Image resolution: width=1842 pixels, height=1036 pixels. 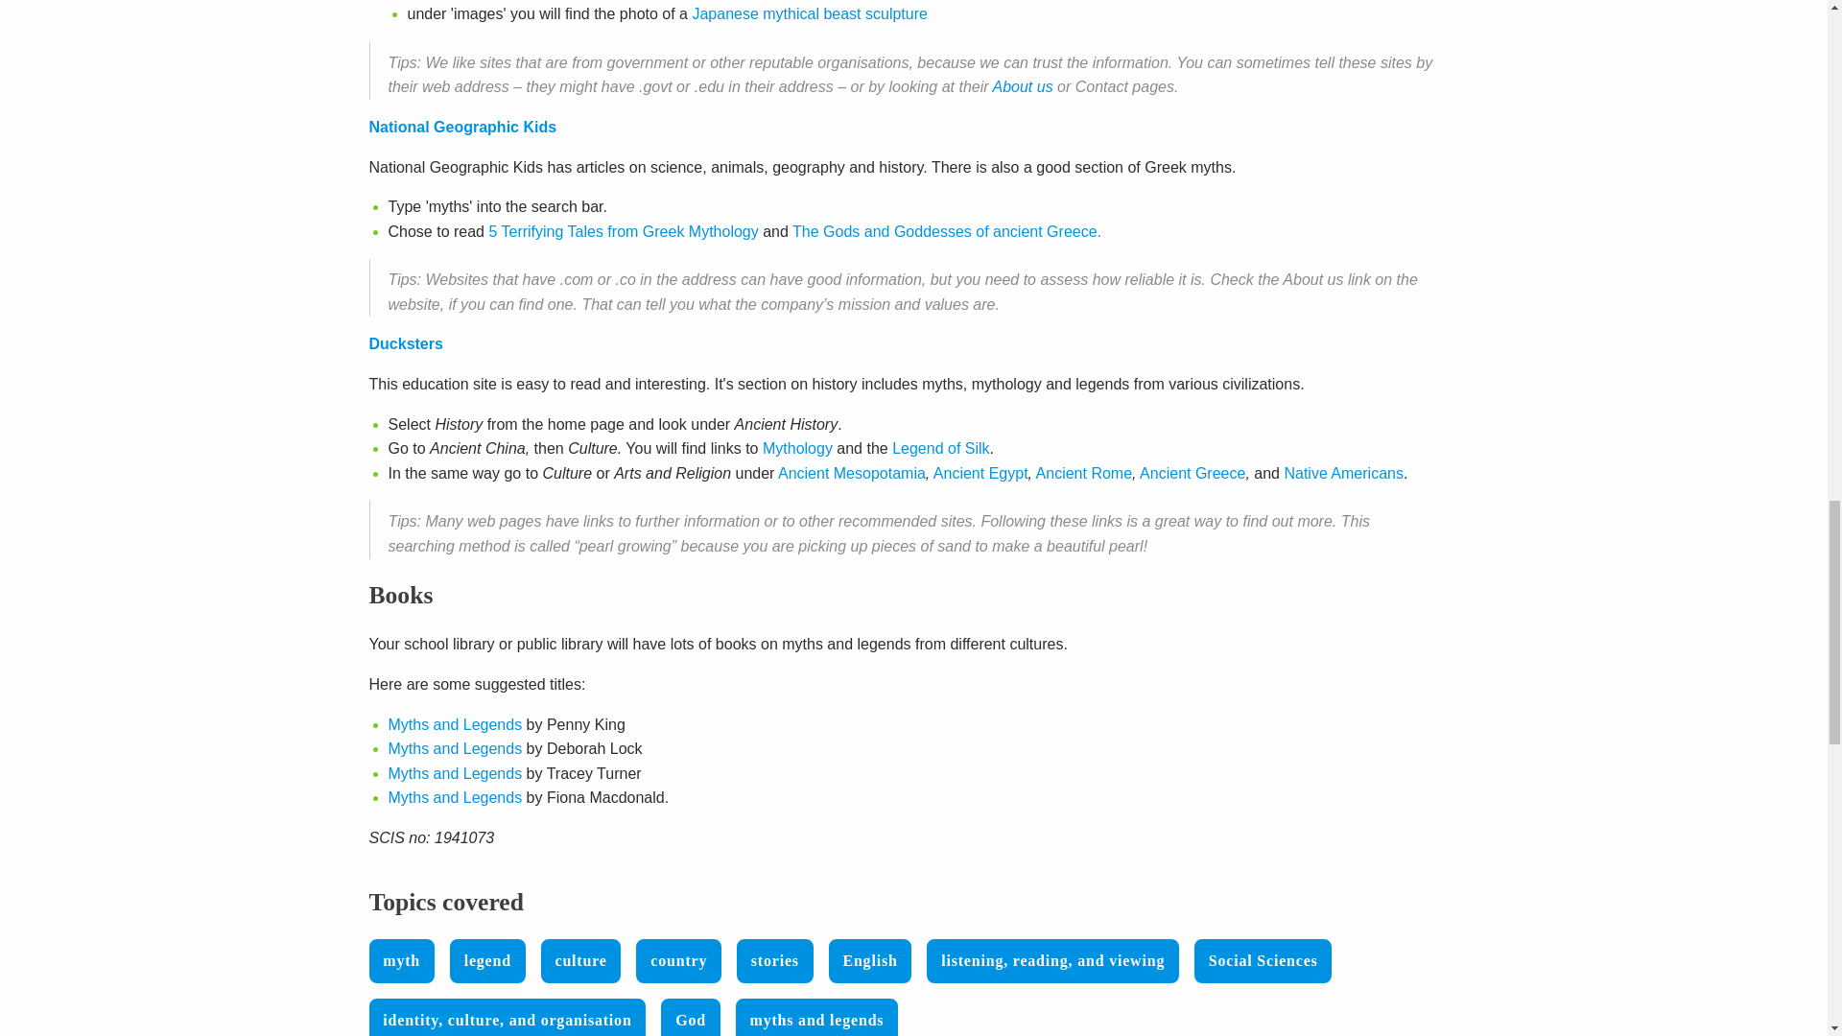 What do you see at coordinates (1022, 86) in the screenshot?
I see `About us` at bounding box center [1022, 86].